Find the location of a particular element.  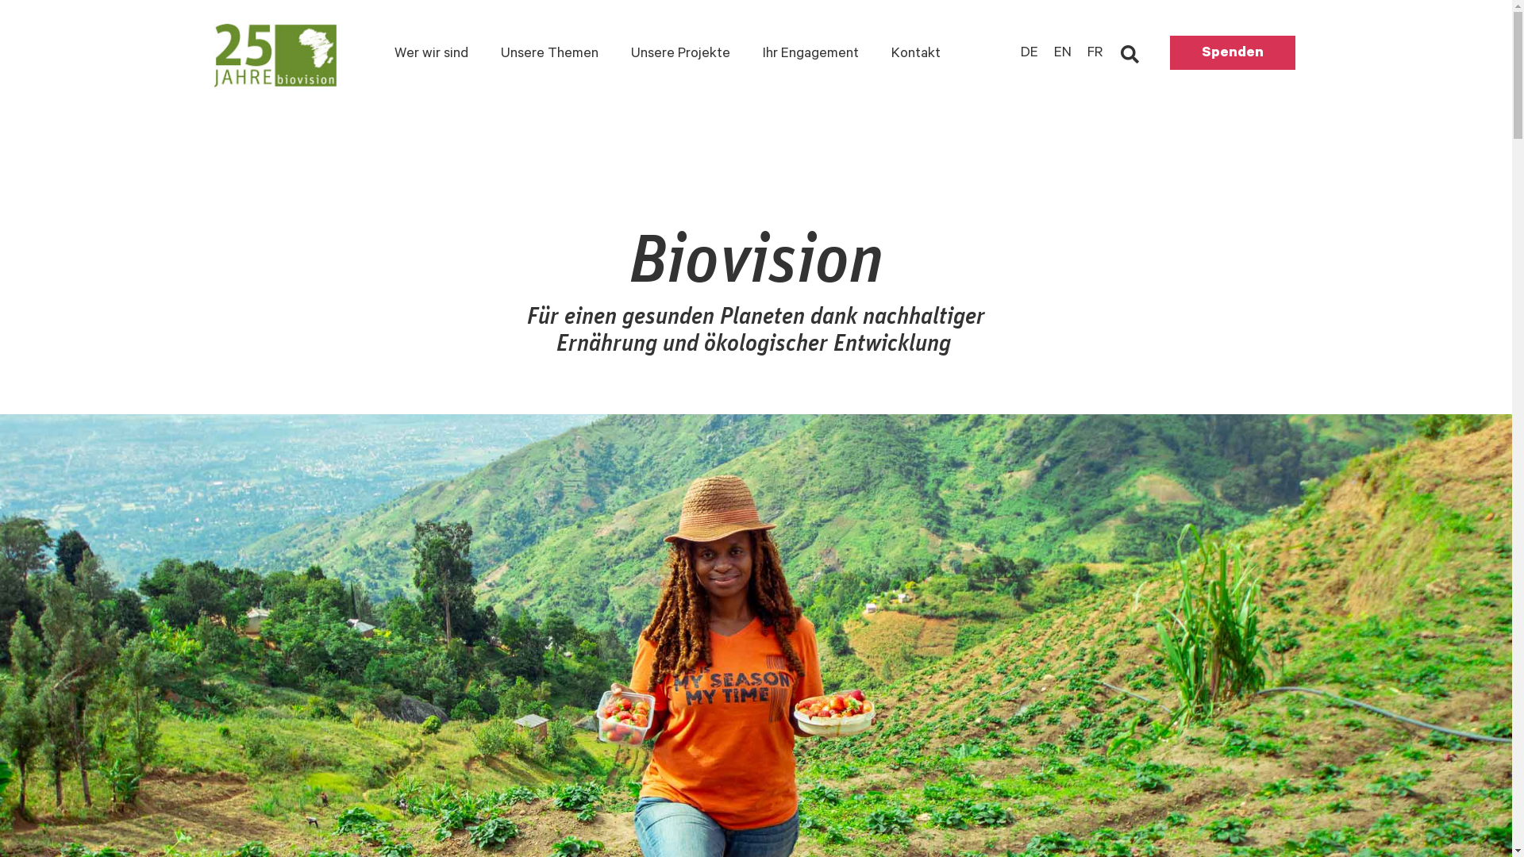

Unsere Projekte is located at coordinates (681, 55).